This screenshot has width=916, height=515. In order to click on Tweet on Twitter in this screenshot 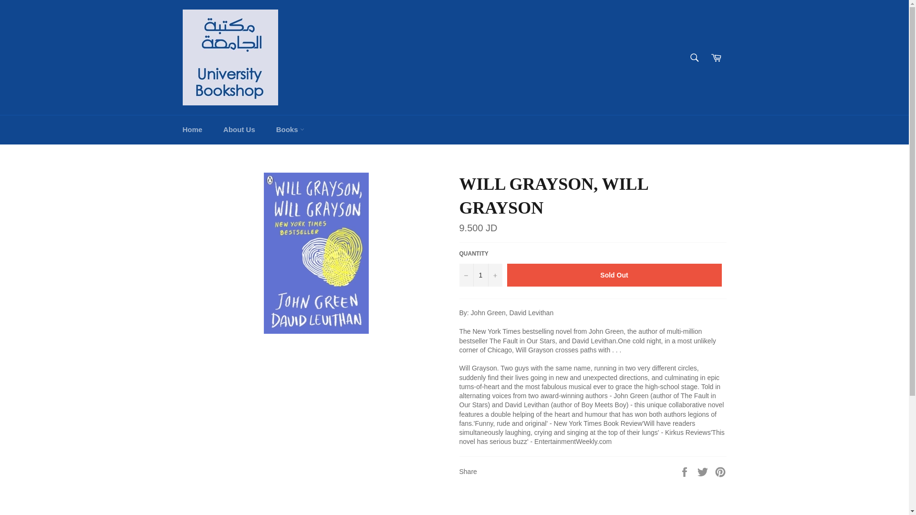, I will do `click(704, 471)`.